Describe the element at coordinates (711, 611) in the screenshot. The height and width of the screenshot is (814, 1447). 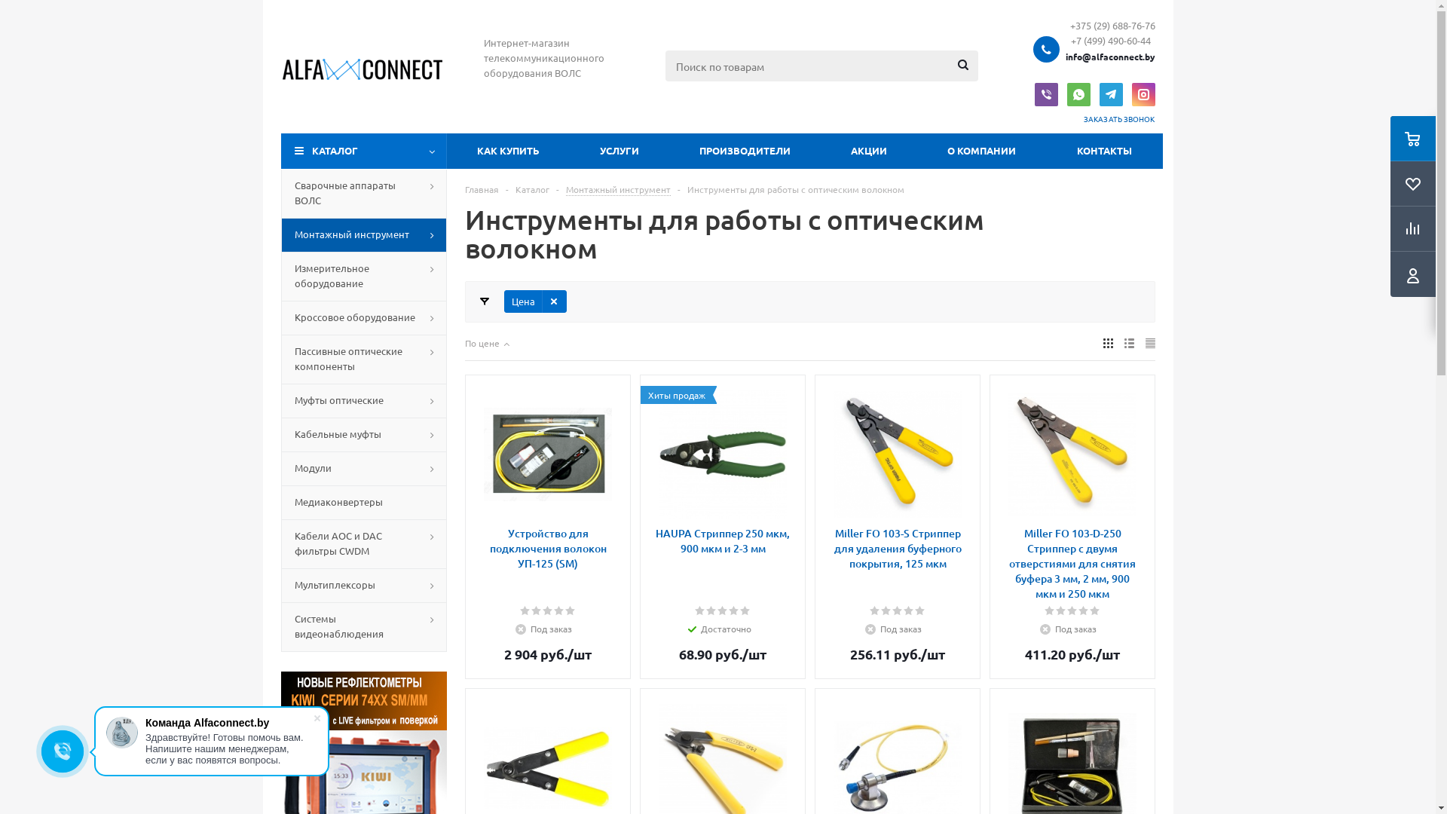
I see `2` at that location.